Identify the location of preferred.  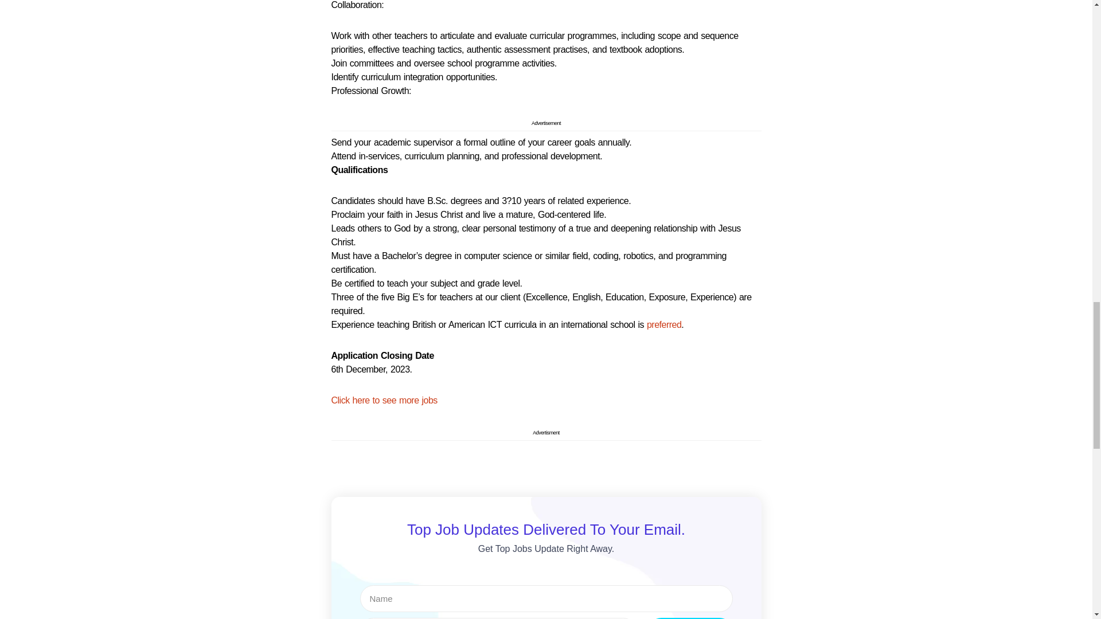
(664, 324).